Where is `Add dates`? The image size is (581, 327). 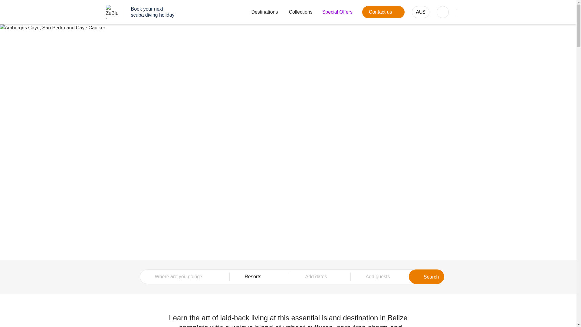
Add dates is located at coordinates (300, 12).